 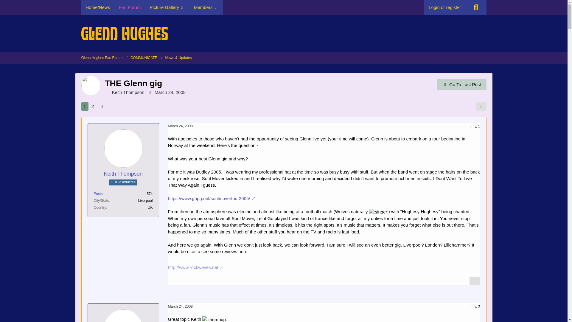 I want to click on March 24, 2008March 24, 2008 at 7:10 AM, so click(x=170, y=92).